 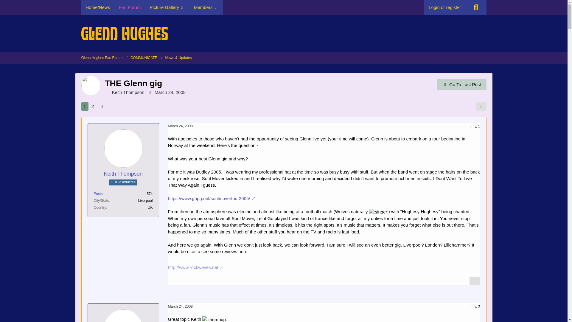 I want to click on March 24, 2008March 24, 2008 at 7:10 AM, so click(x=170, y=92).